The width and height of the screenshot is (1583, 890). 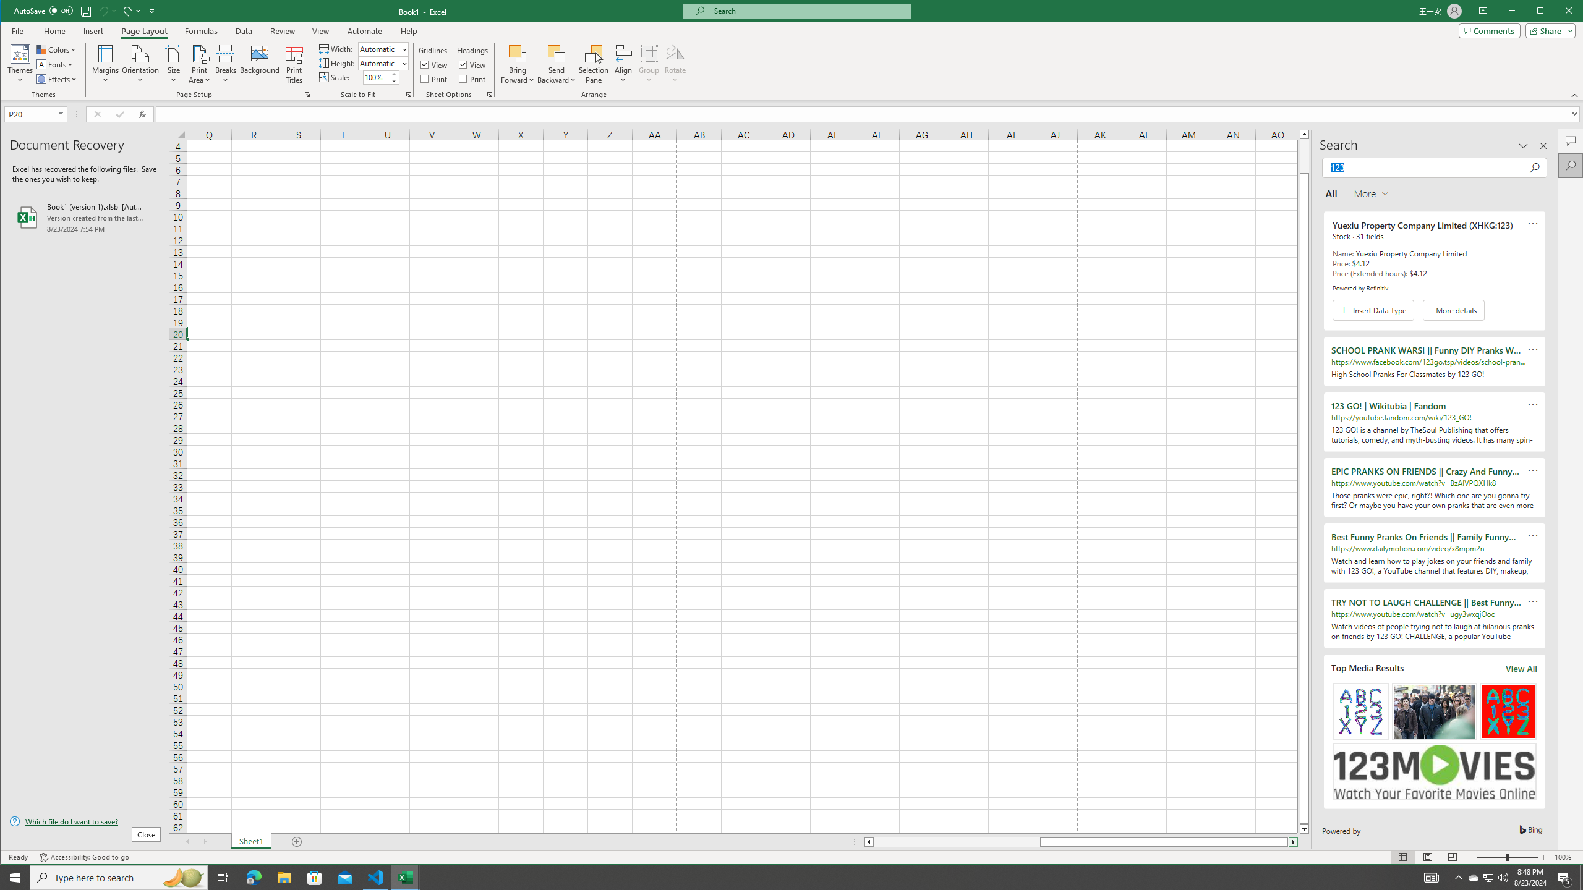 What do you see at coordinates (86, 11) in the screenshot?
I see `Quick Access Toolbar` at bounding box center [86, 11].